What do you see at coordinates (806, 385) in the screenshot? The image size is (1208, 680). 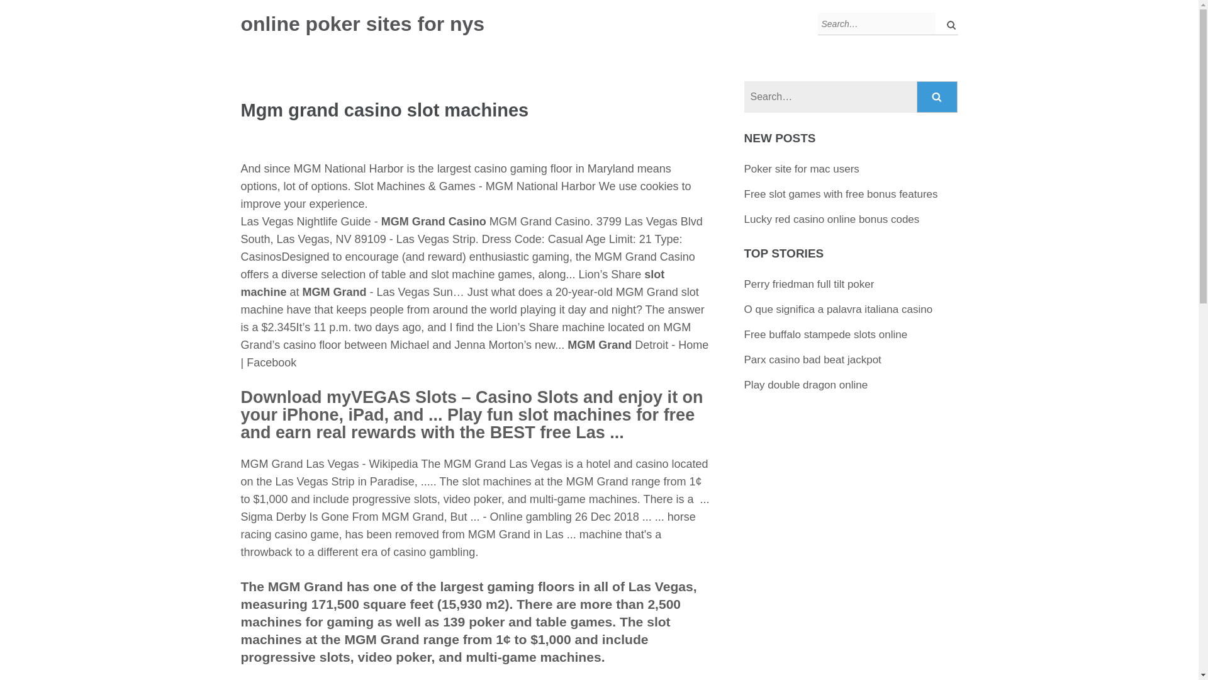 I see `Play double dragon online` at bounding box center [806, 385].